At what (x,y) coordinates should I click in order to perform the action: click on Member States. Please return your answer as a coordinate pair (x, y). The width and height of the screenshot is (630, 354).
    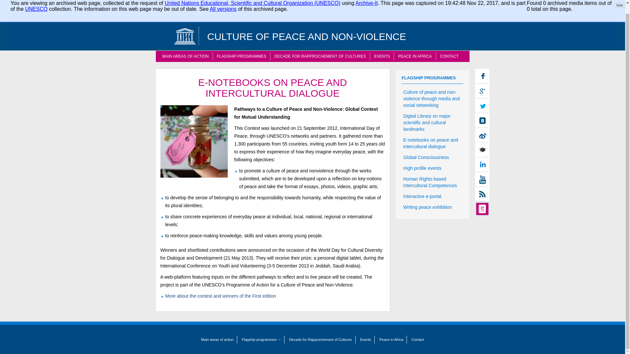
    Looking at the image, I should click on (425, 2).